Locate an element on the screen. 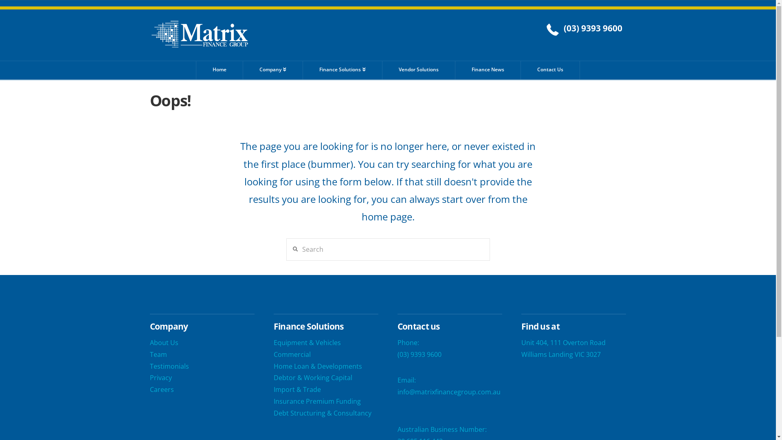 Image resolution: width=782 pixels, height=440 pixels. About Us is located at coordinates (164, 343).